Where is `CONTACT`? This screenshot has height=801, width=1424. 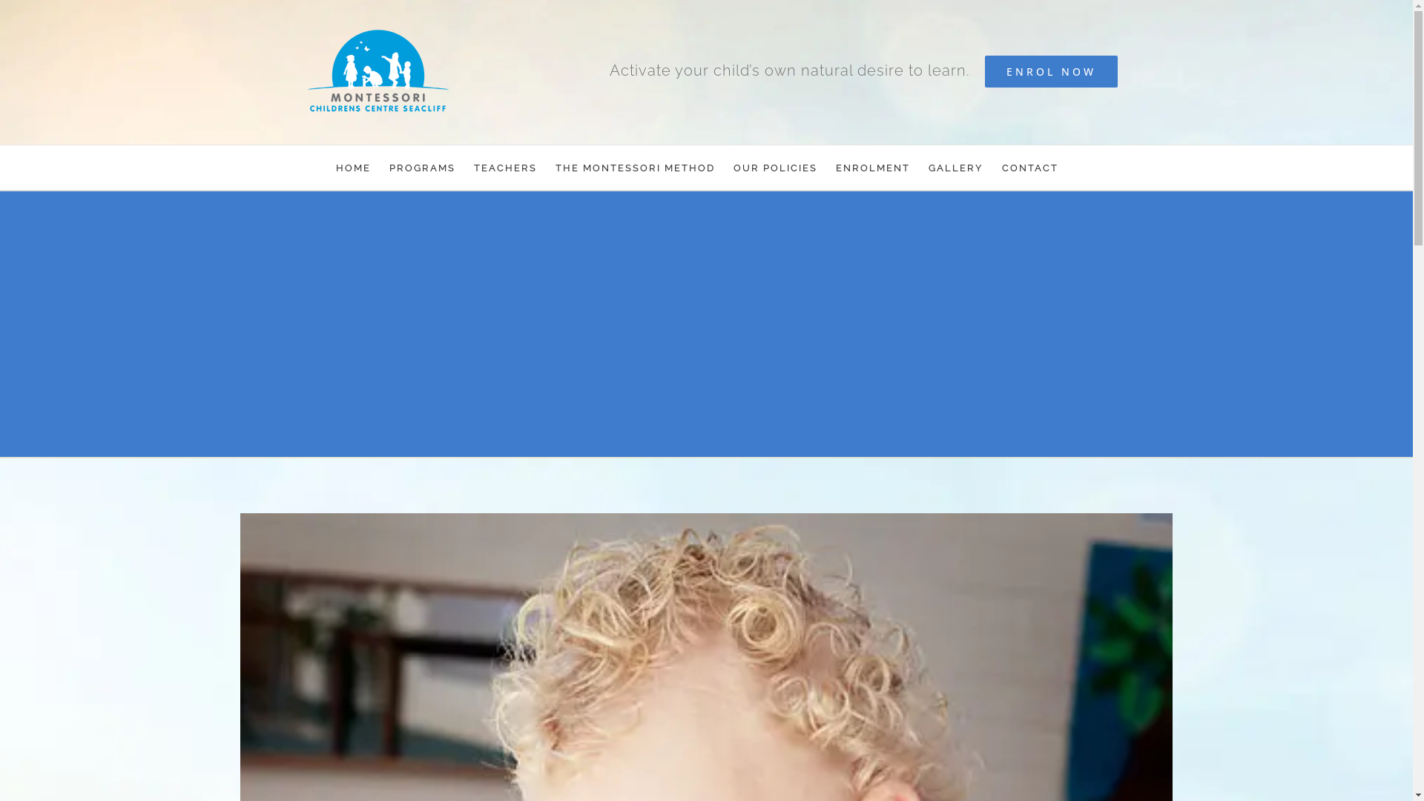
CONTACT is located at coordinates (1030, 168).